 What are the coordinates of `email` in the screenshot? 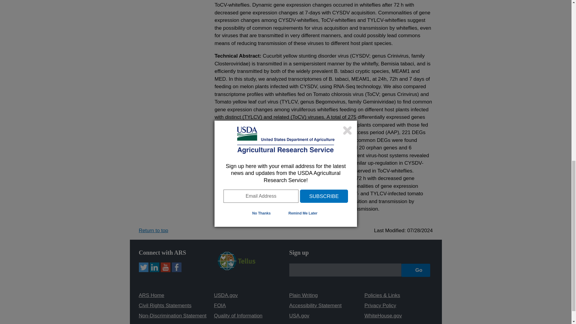 It's located at (345, 270).